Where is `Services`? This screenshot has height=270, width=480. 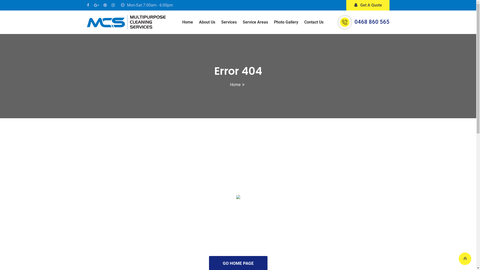 Services is located at coordinates (229, 22).